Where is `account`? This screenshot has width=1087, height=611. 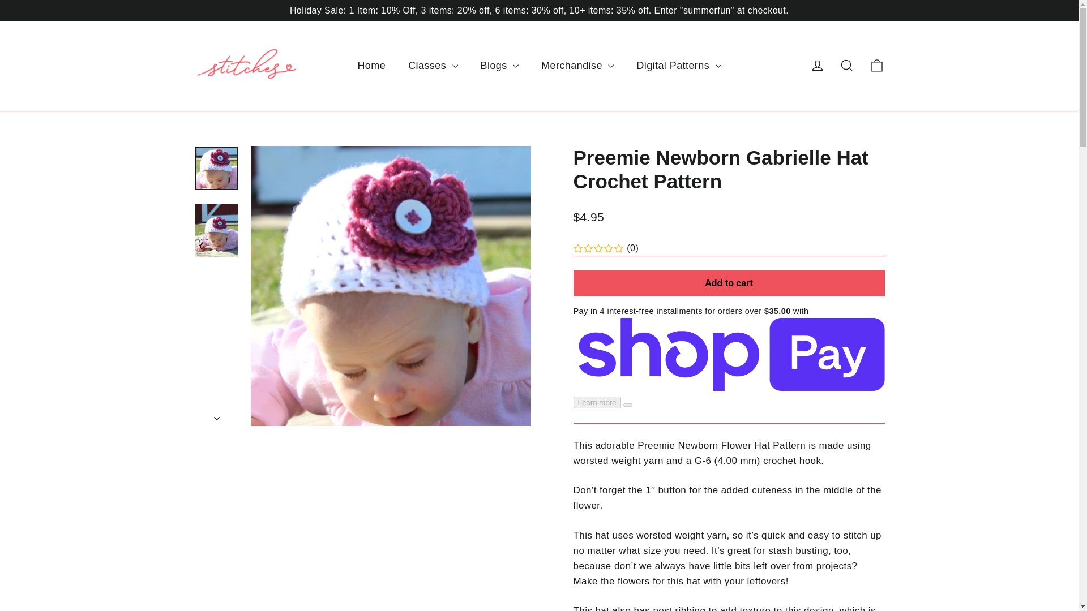
account is located at coordinates (818, 65).